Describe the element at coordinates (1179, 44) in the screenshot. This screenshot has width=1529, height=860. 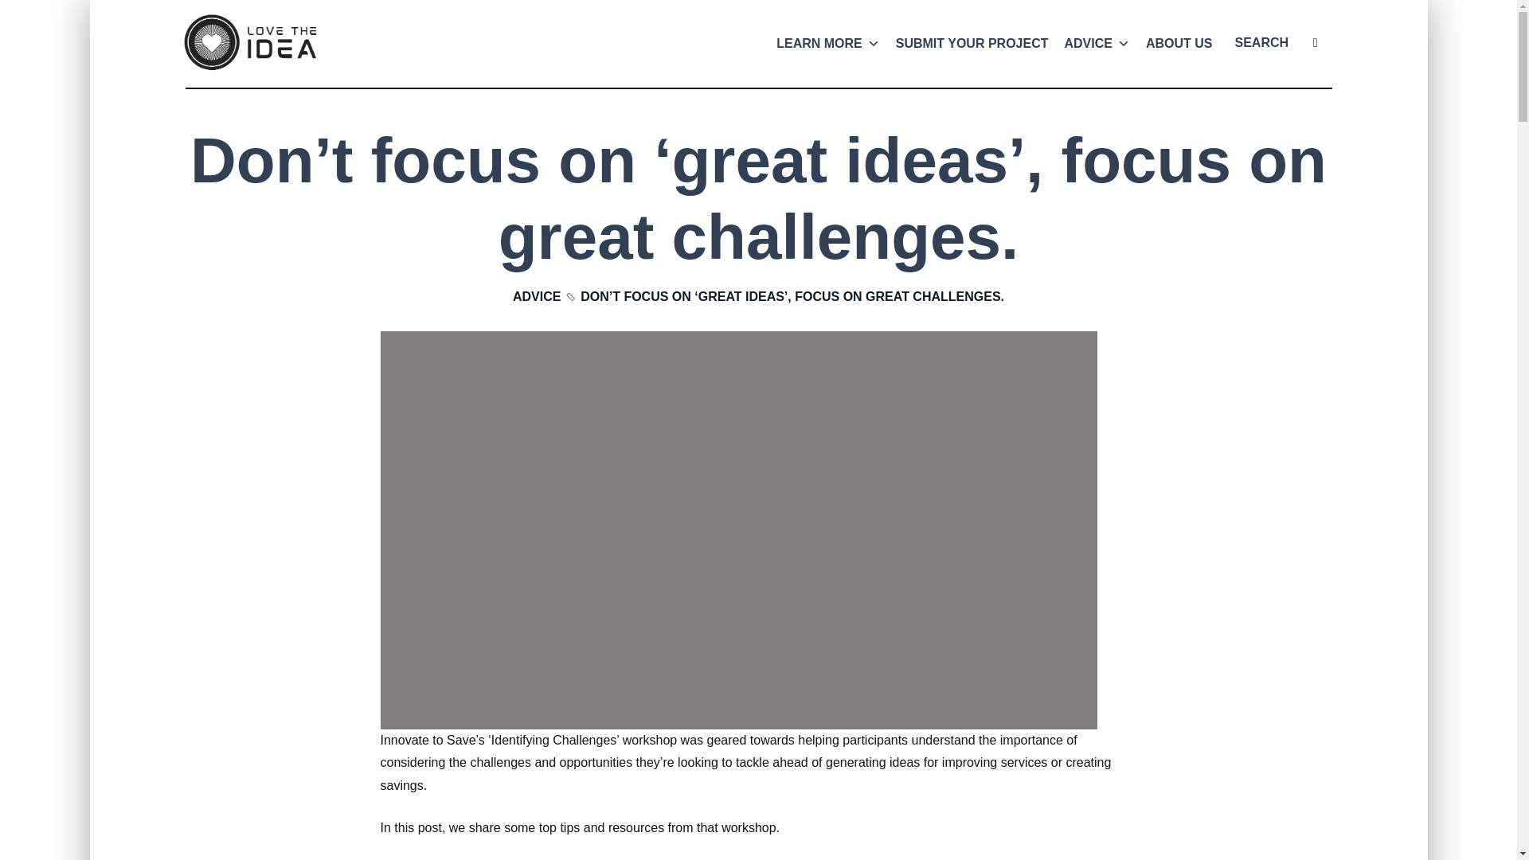
I see `ABOUT US` at that location.